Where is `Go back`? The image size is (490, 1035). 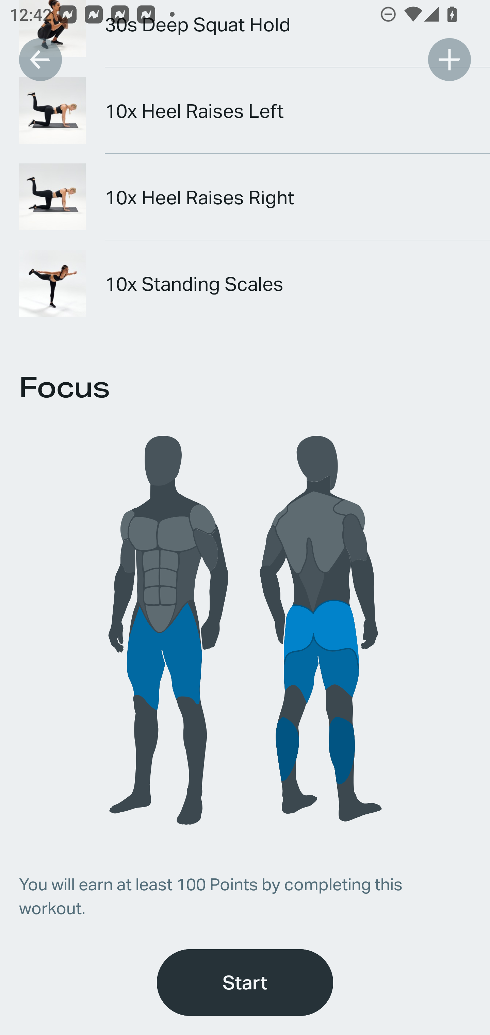
Go back is located at coordinates (40, 59).